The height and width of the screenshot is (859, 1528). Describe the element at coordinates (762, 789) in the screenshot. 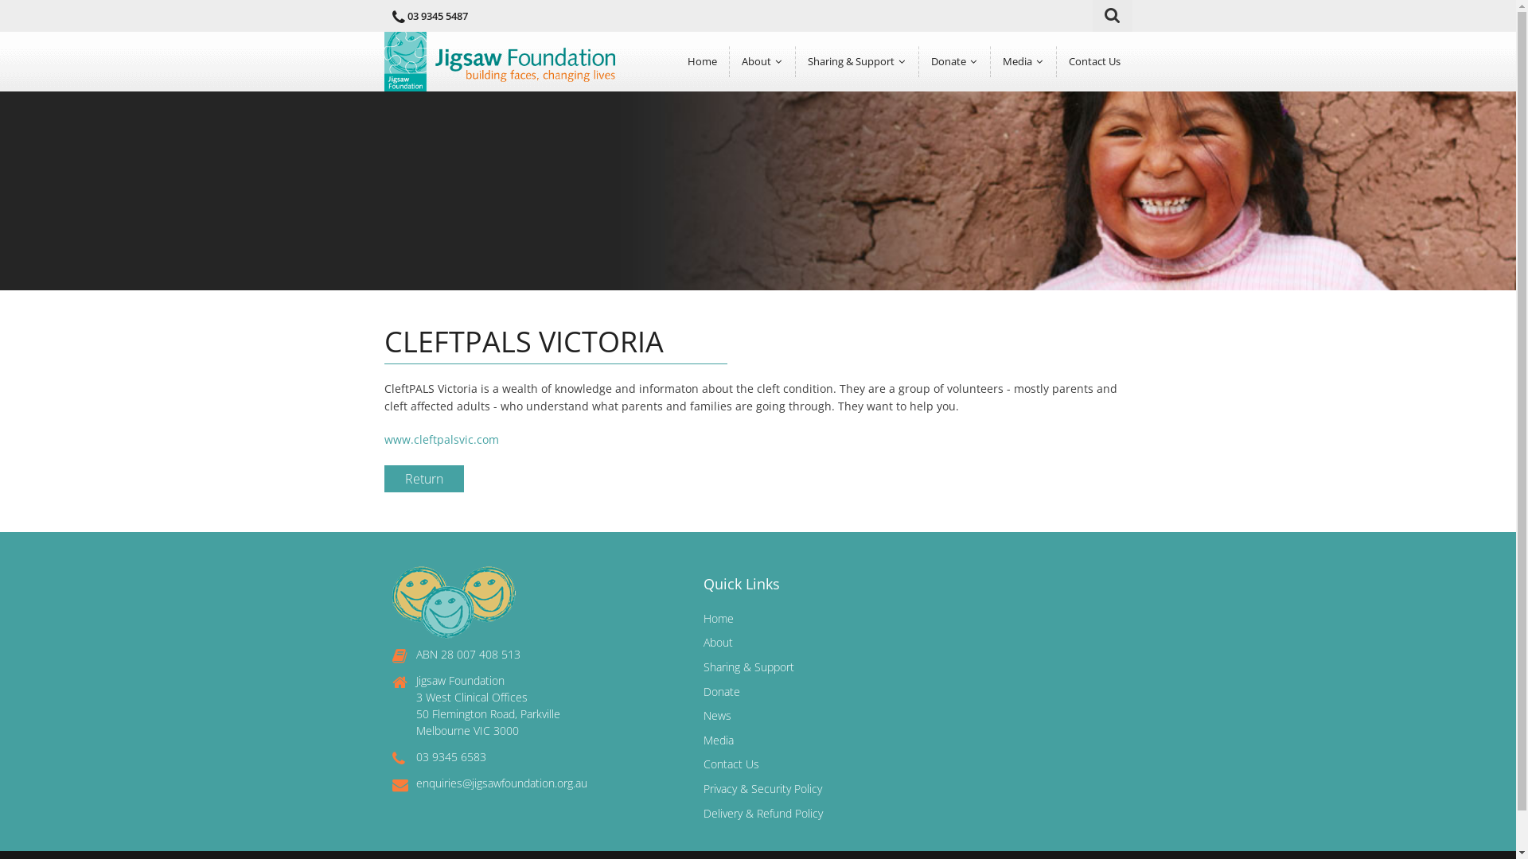

I see `Privacy & Security Policy` at that location.